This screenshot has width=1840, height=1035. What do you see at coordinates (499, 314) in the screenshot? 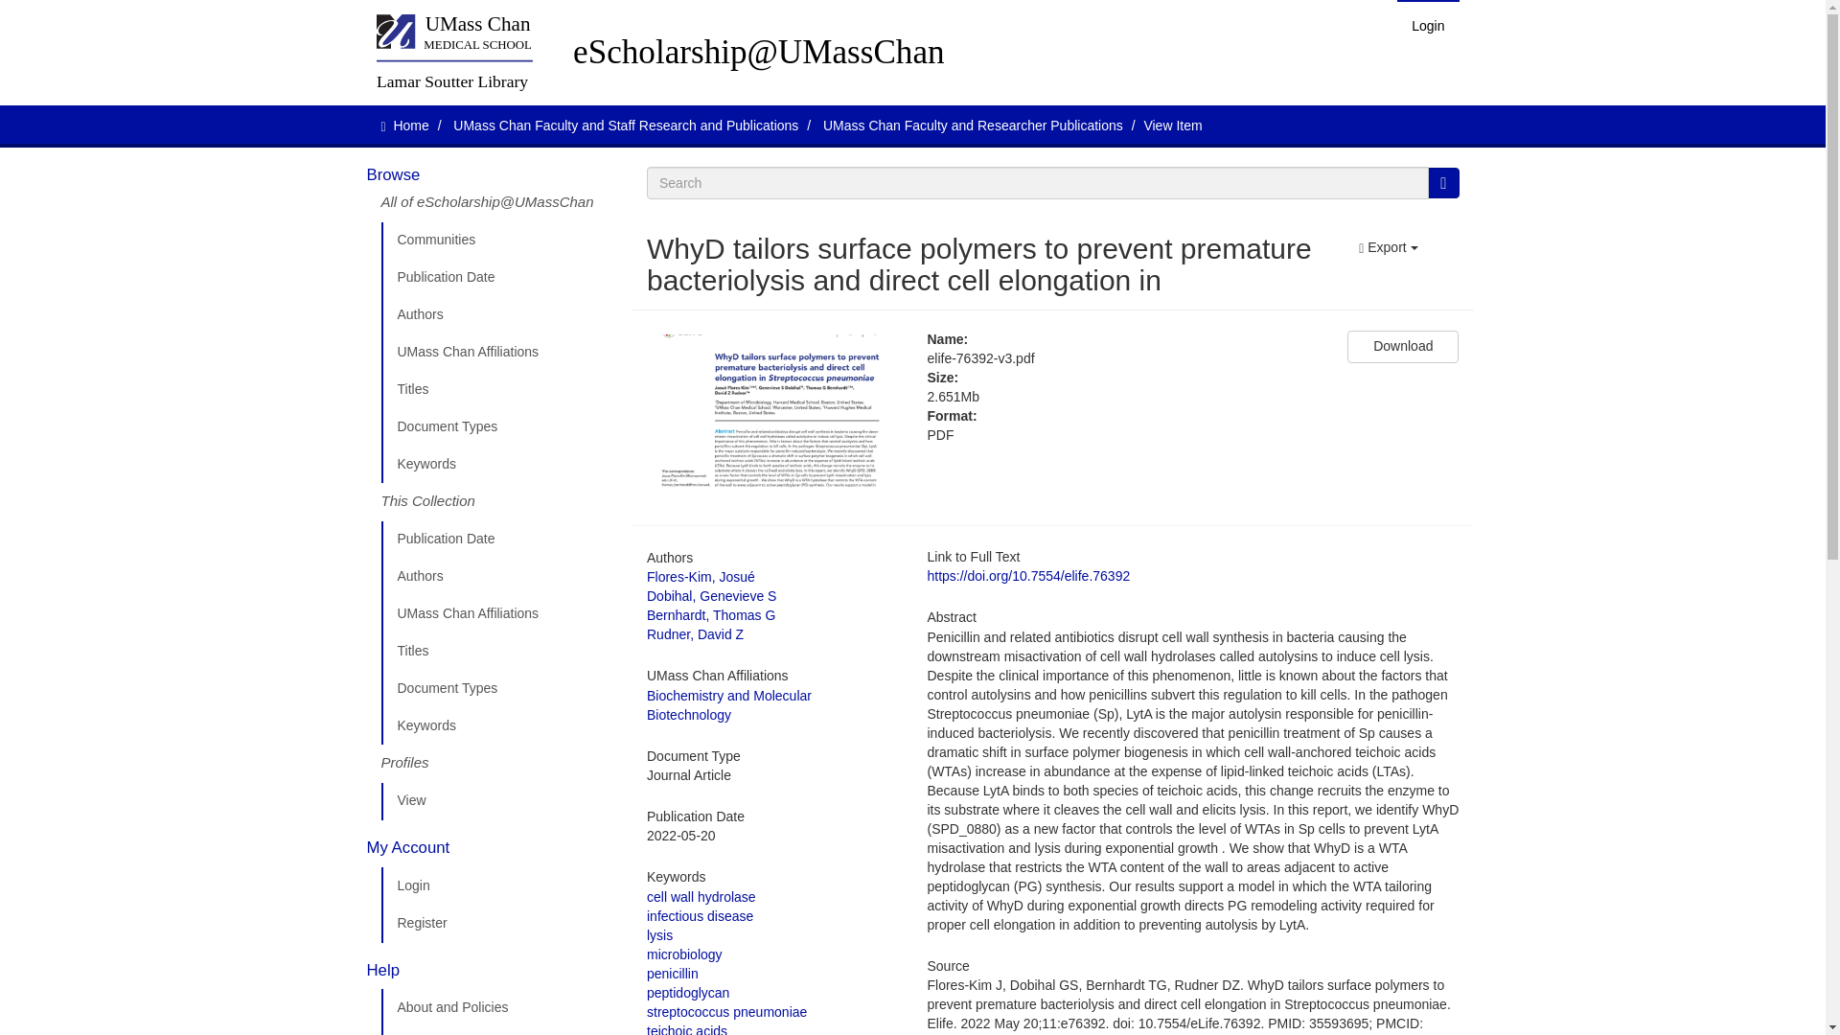
I see `Authors` at bounding box center [499, 314].